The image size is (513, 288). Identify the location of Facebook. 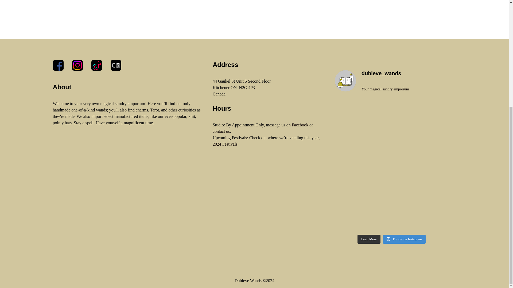
(300, 125).